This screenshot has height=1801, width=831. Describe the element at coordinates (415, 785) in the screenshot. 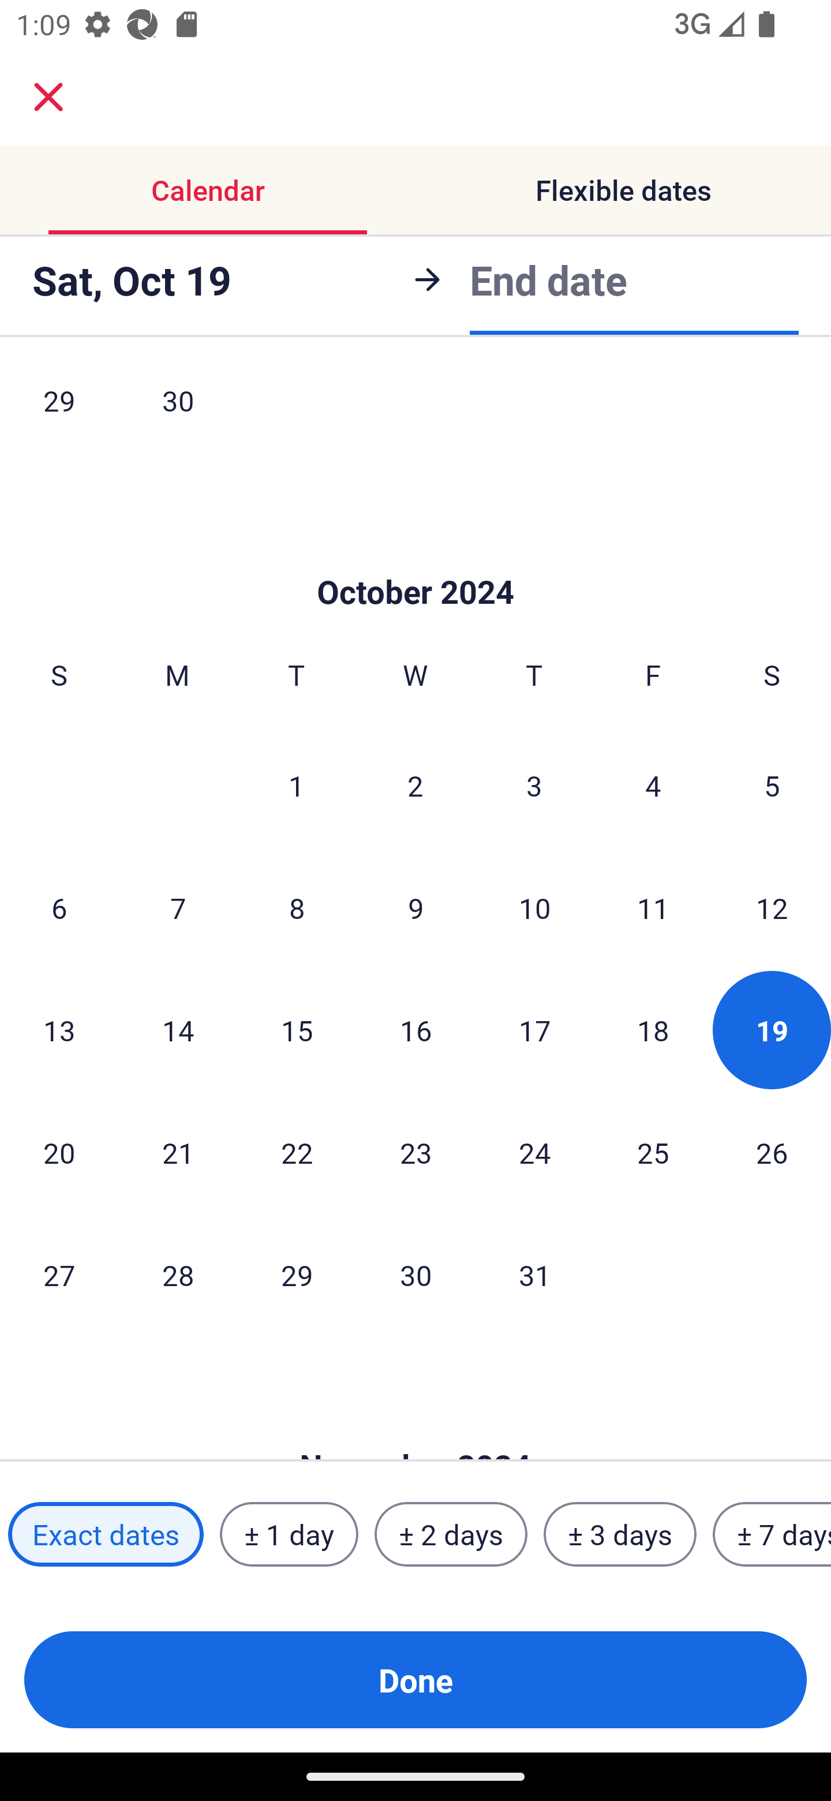

I see `2 Wednesday, October 2, 2024` at that location.